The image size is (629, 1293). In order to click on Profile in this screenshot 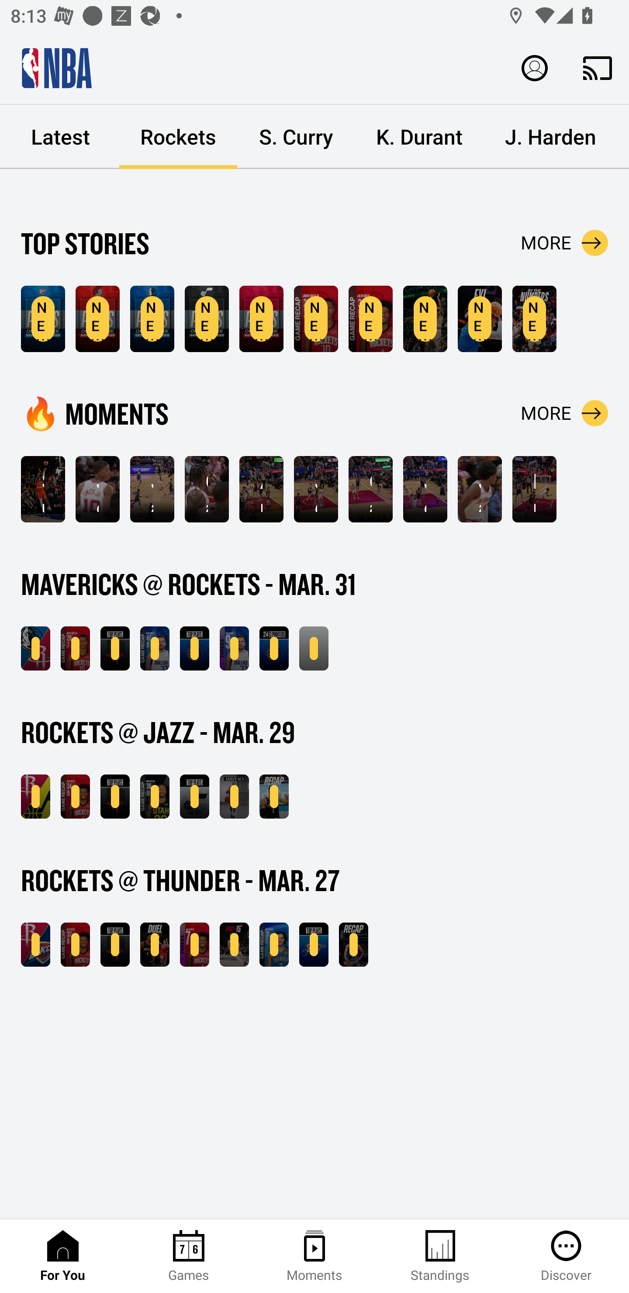, I will do `click(535, 67)`.